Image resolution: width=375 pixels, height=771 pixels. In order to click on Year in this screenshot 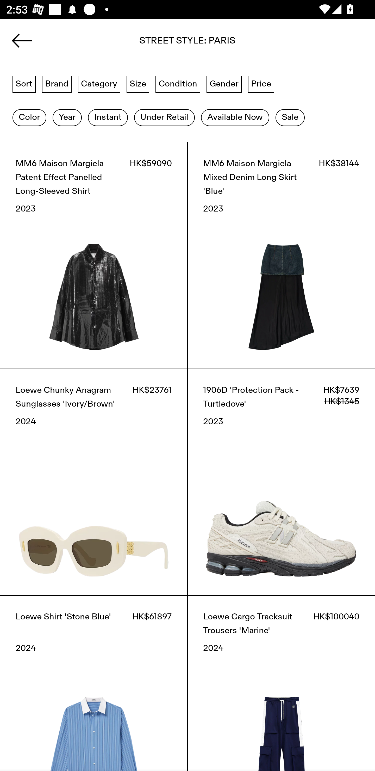, I will do `click(67, 117)`.